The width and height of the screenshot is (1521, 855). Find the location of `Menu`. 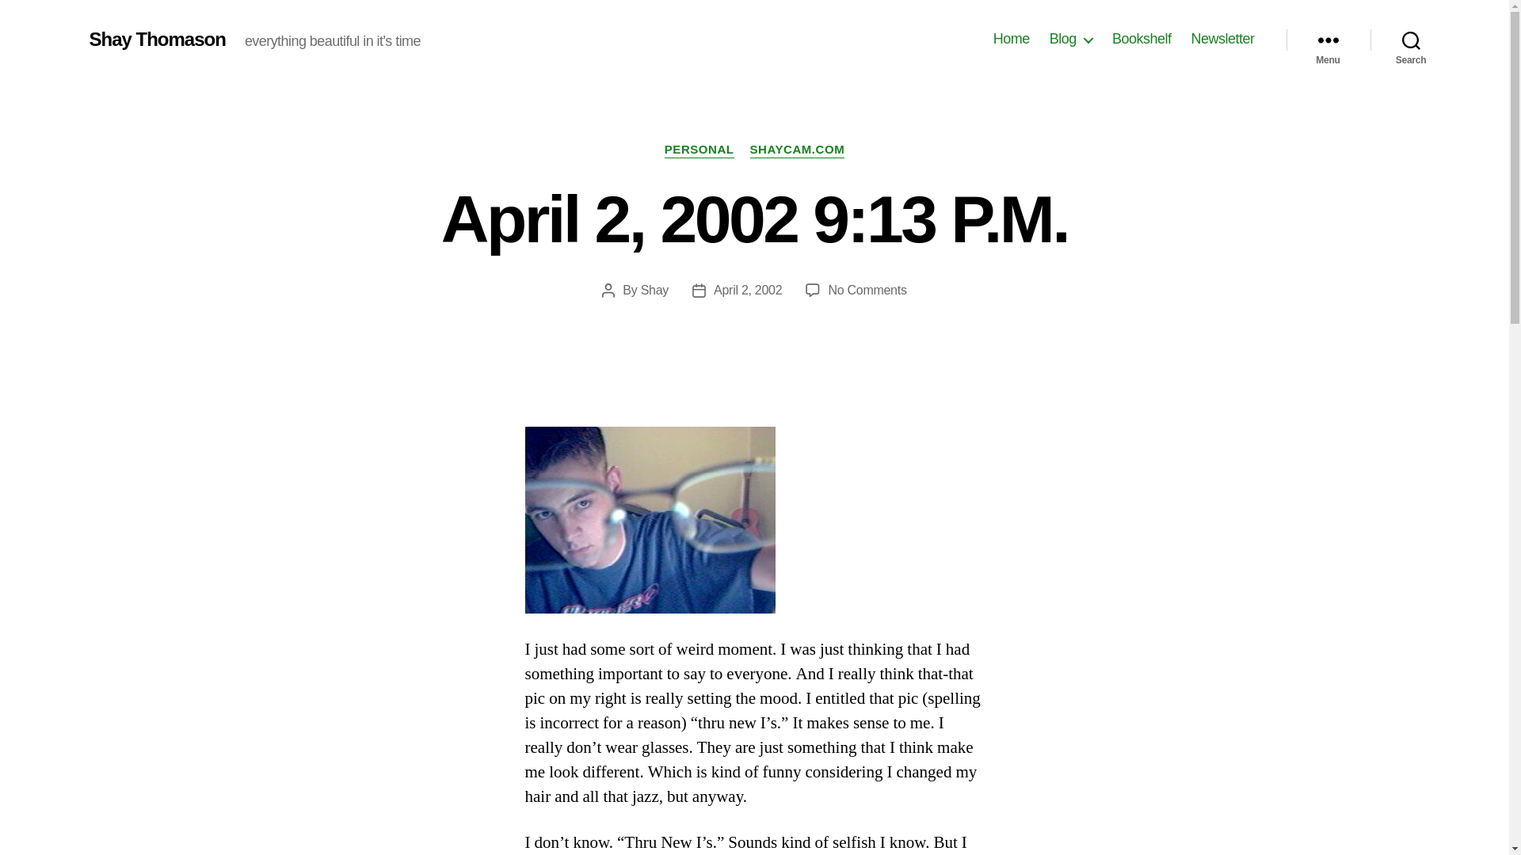

Menu is located at coordinates (867, 290).